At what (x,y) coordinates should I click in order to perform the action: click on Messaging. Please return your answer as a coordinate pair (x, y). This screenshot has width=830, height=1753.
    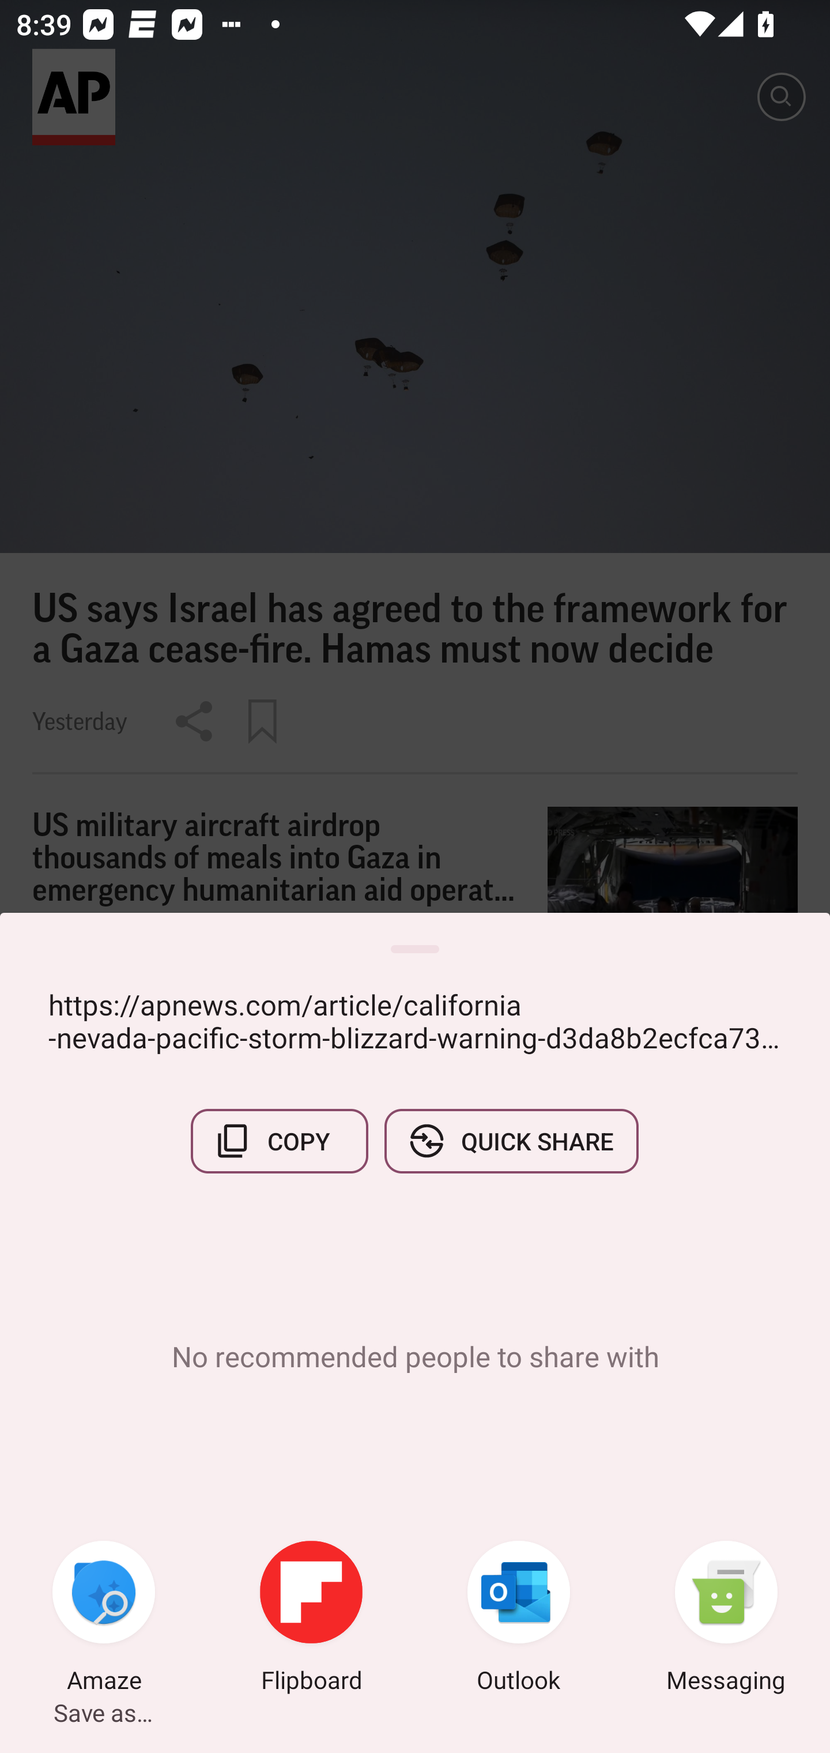
    Looking at the image, I should click on (726, 1619).